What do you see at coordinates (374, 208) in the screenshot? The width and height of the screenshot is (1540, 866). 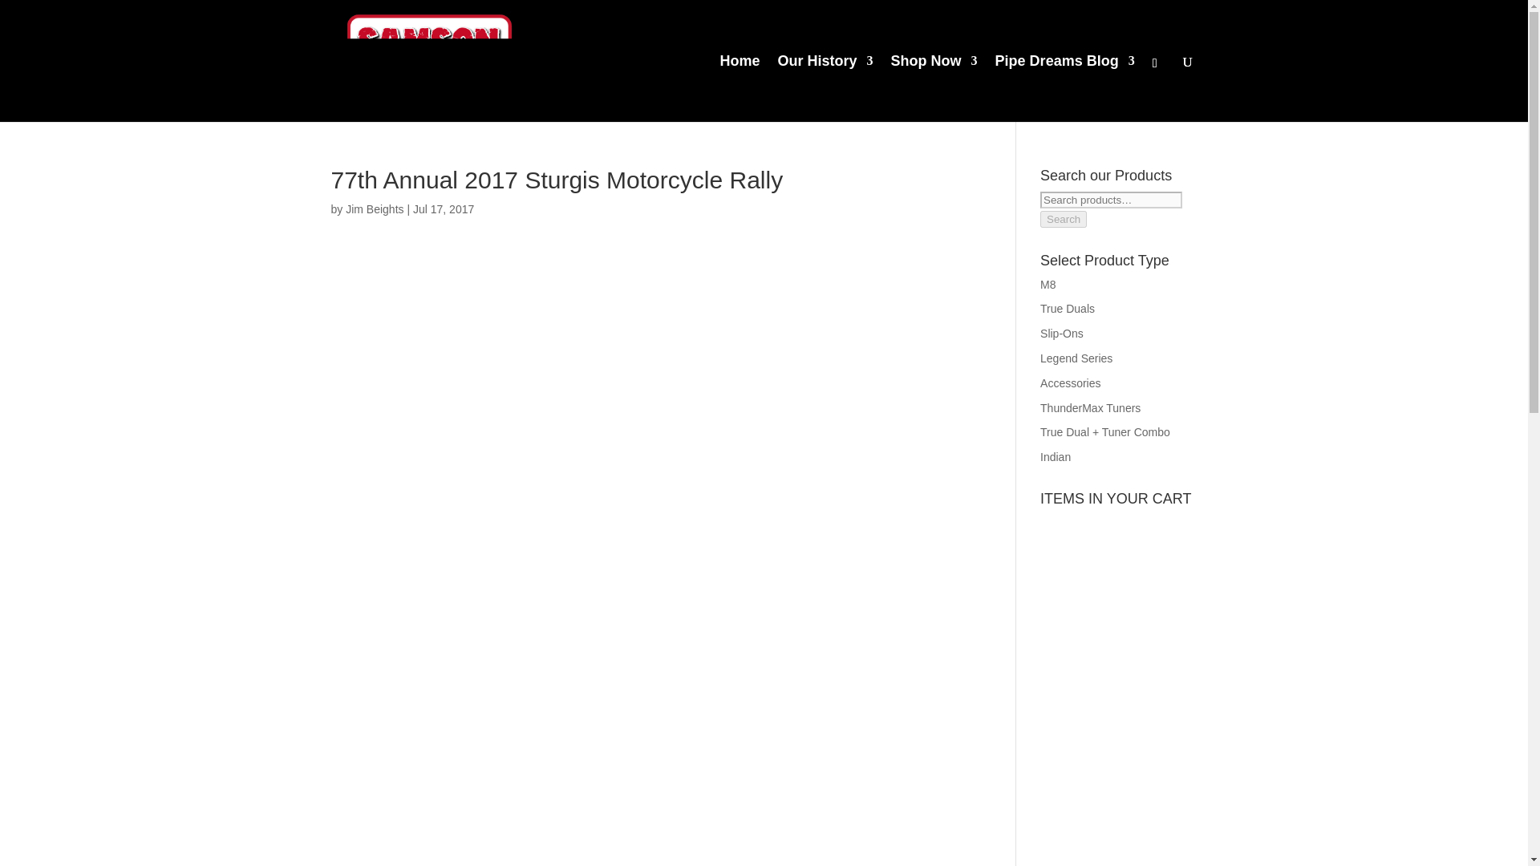 I see `Posts by Jim Beights` at bounding box center [374, 208].